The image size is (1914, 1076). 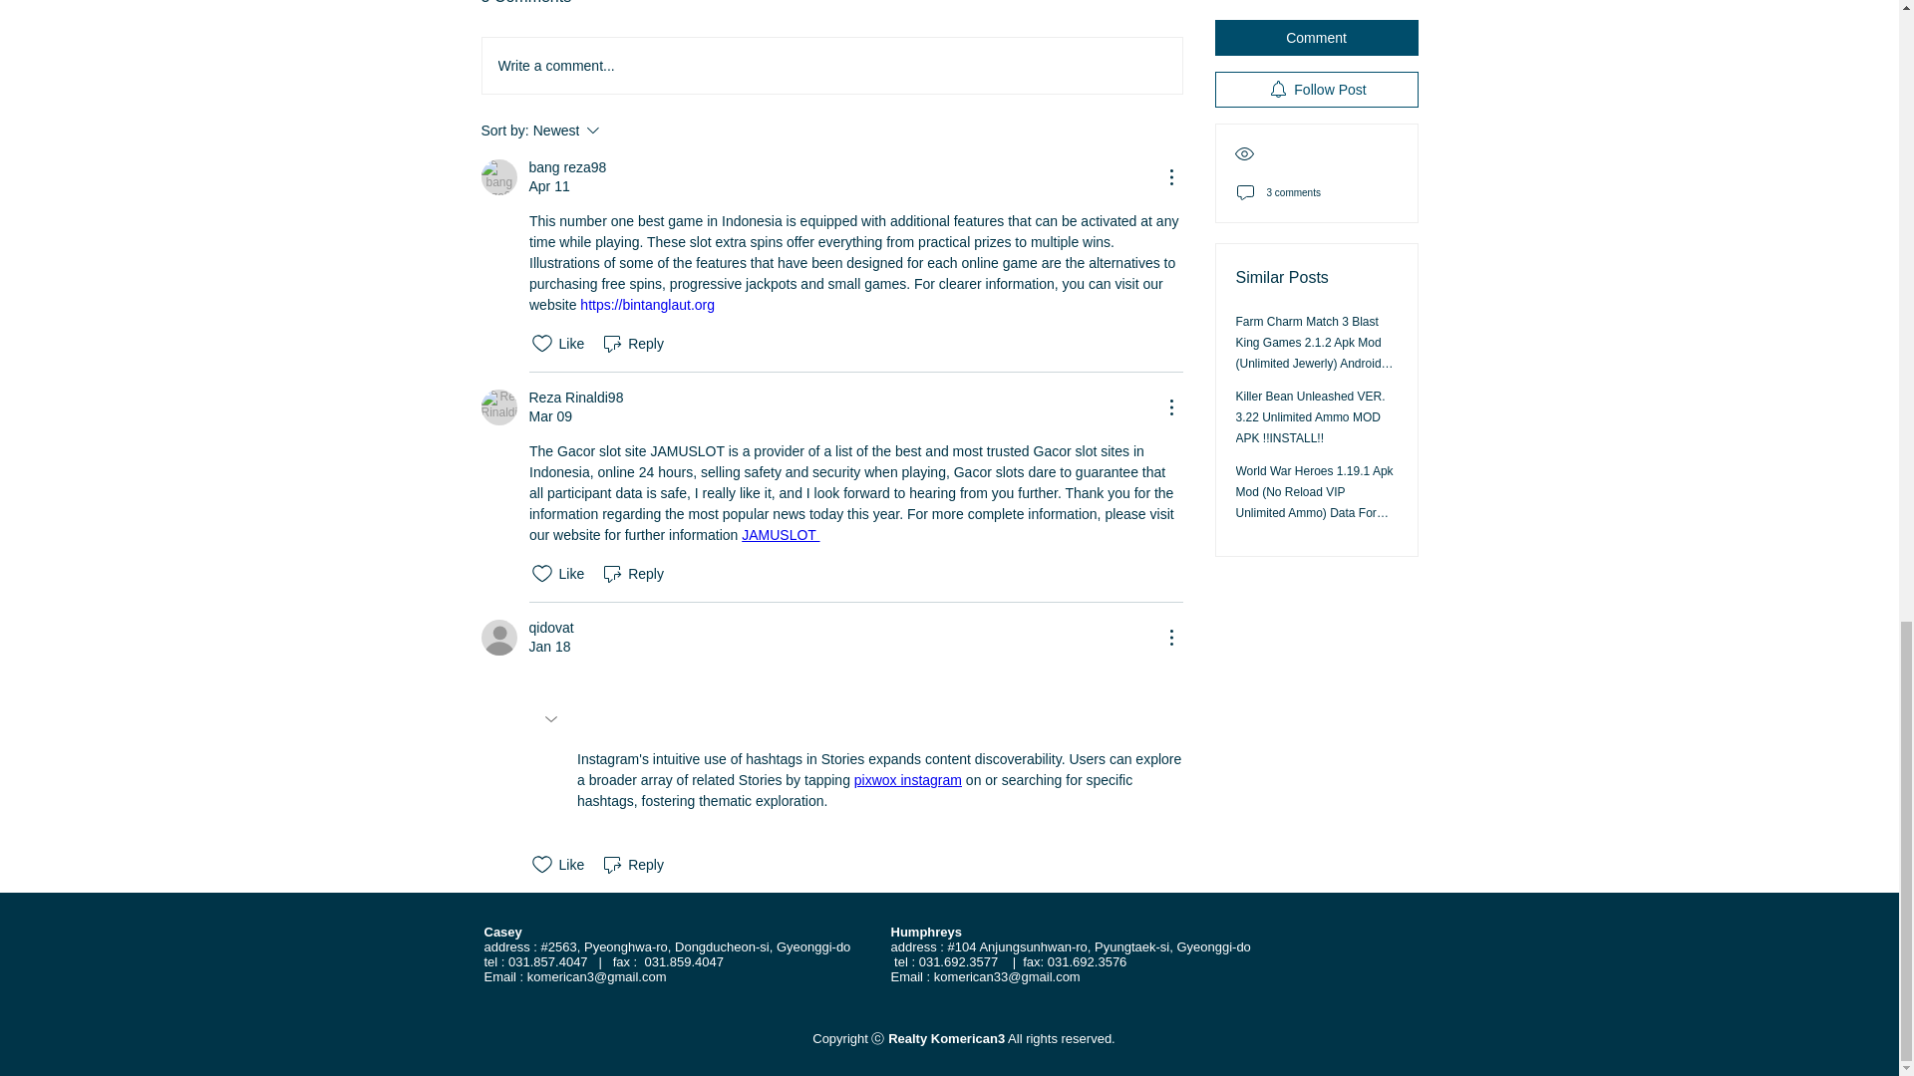 I want to click on JAMUSLOT , so click(x=780, y=535).